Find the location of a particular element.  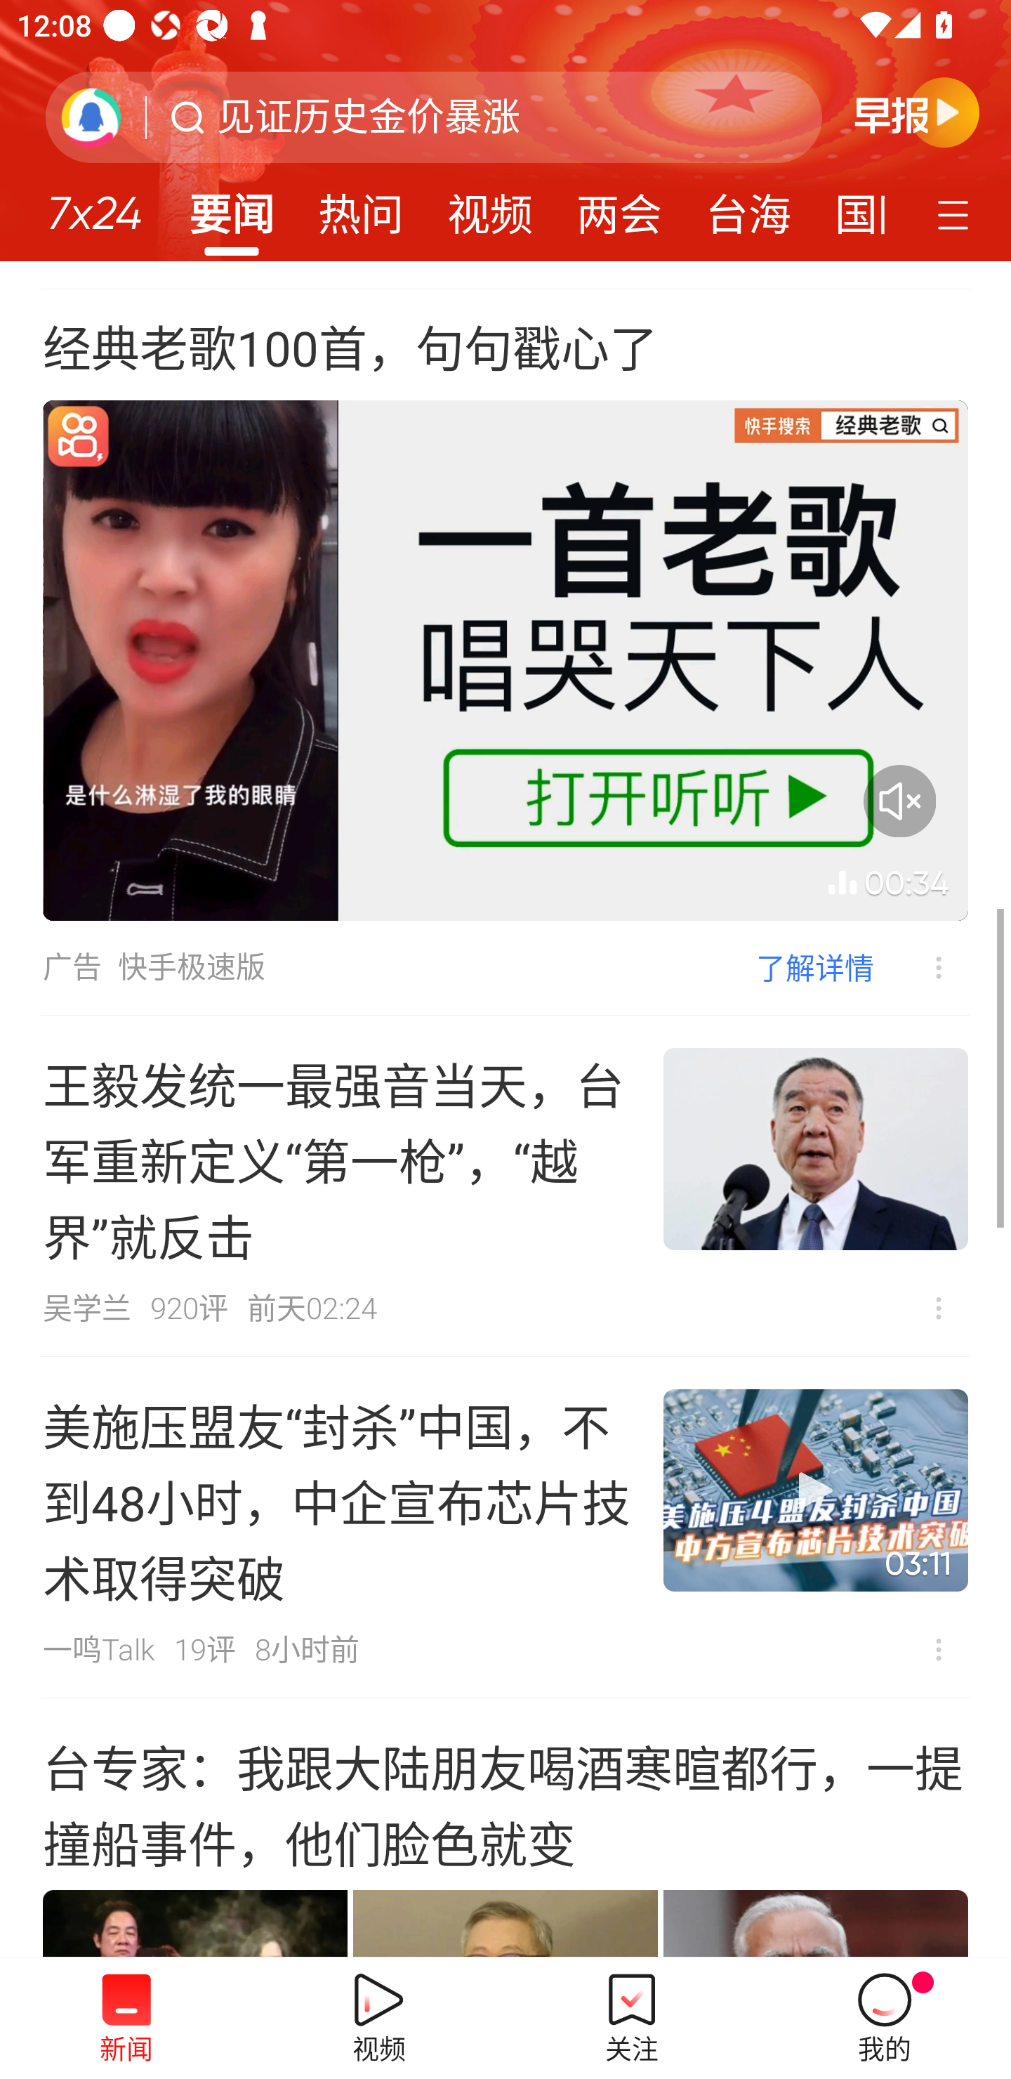

台专家：我跟大陆朋友喝酒寒暄都行，一提撞船事件，他们脸色就变 图片 图片 图片 is located at coordinates (505, 1828).